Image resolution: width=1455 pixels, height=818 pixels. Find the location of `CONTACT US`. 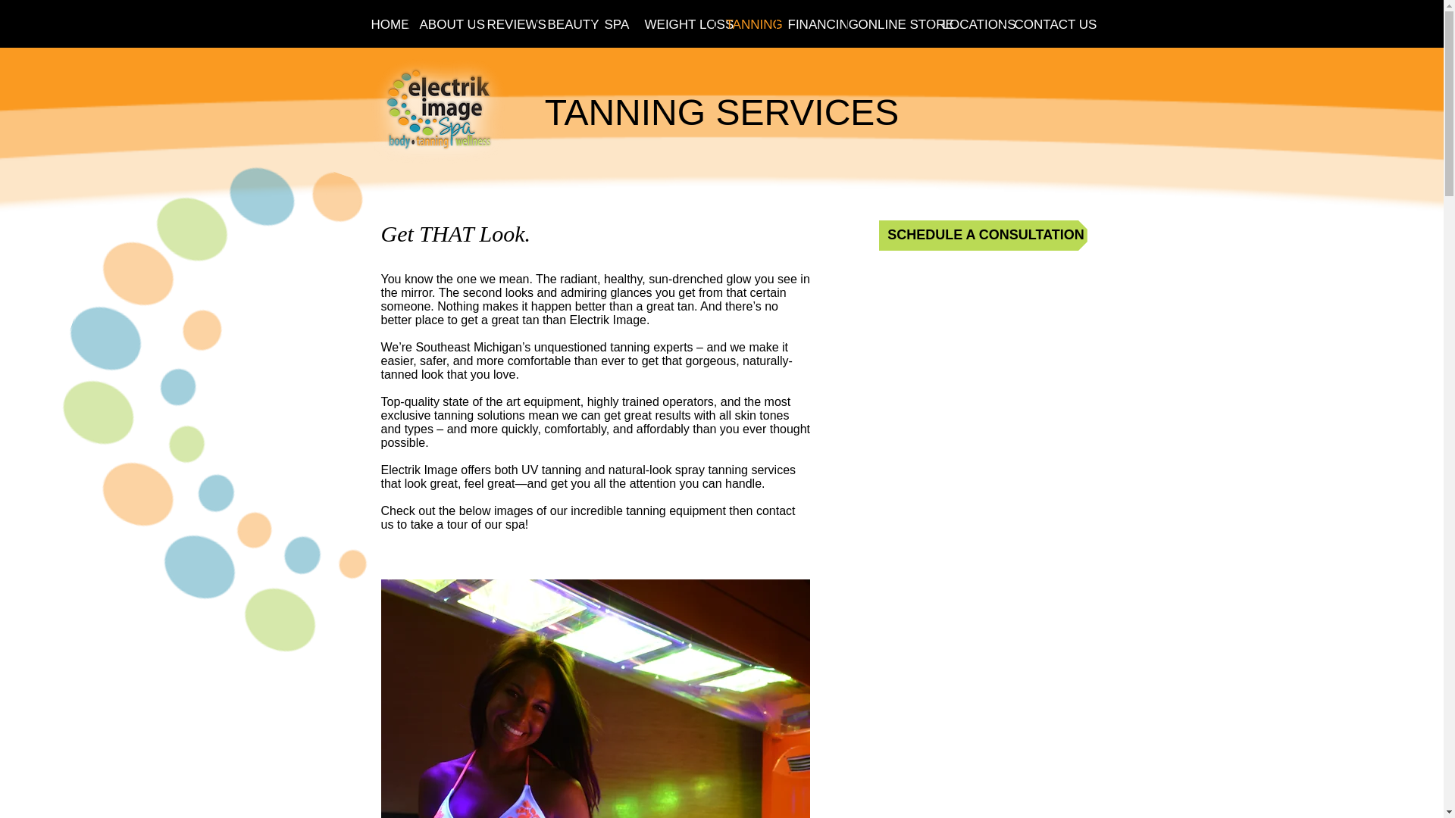

CONTACT US is located at coordinates (1042, 24).